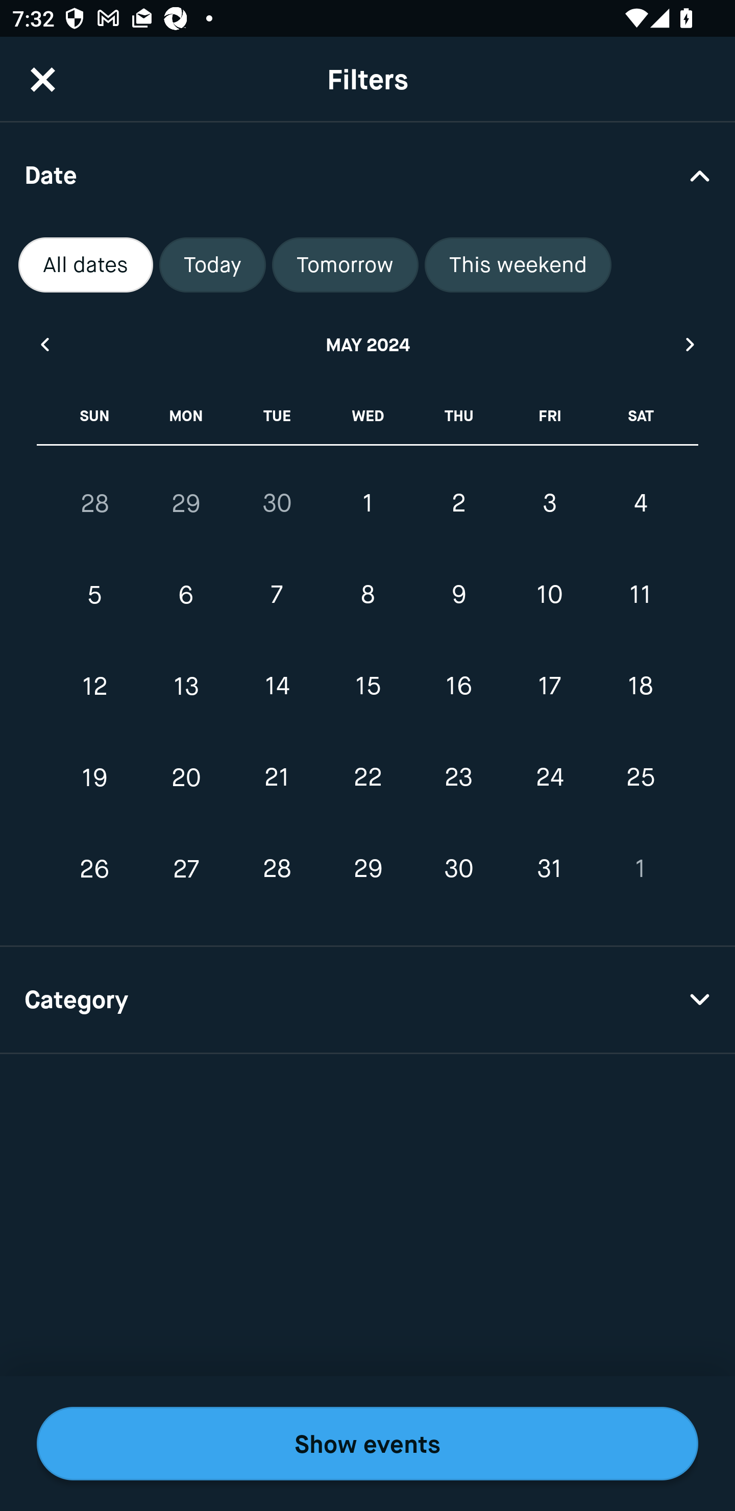 The width and height of the screenshot is (735, 1511). I want to click on 6, so click(186, 595).